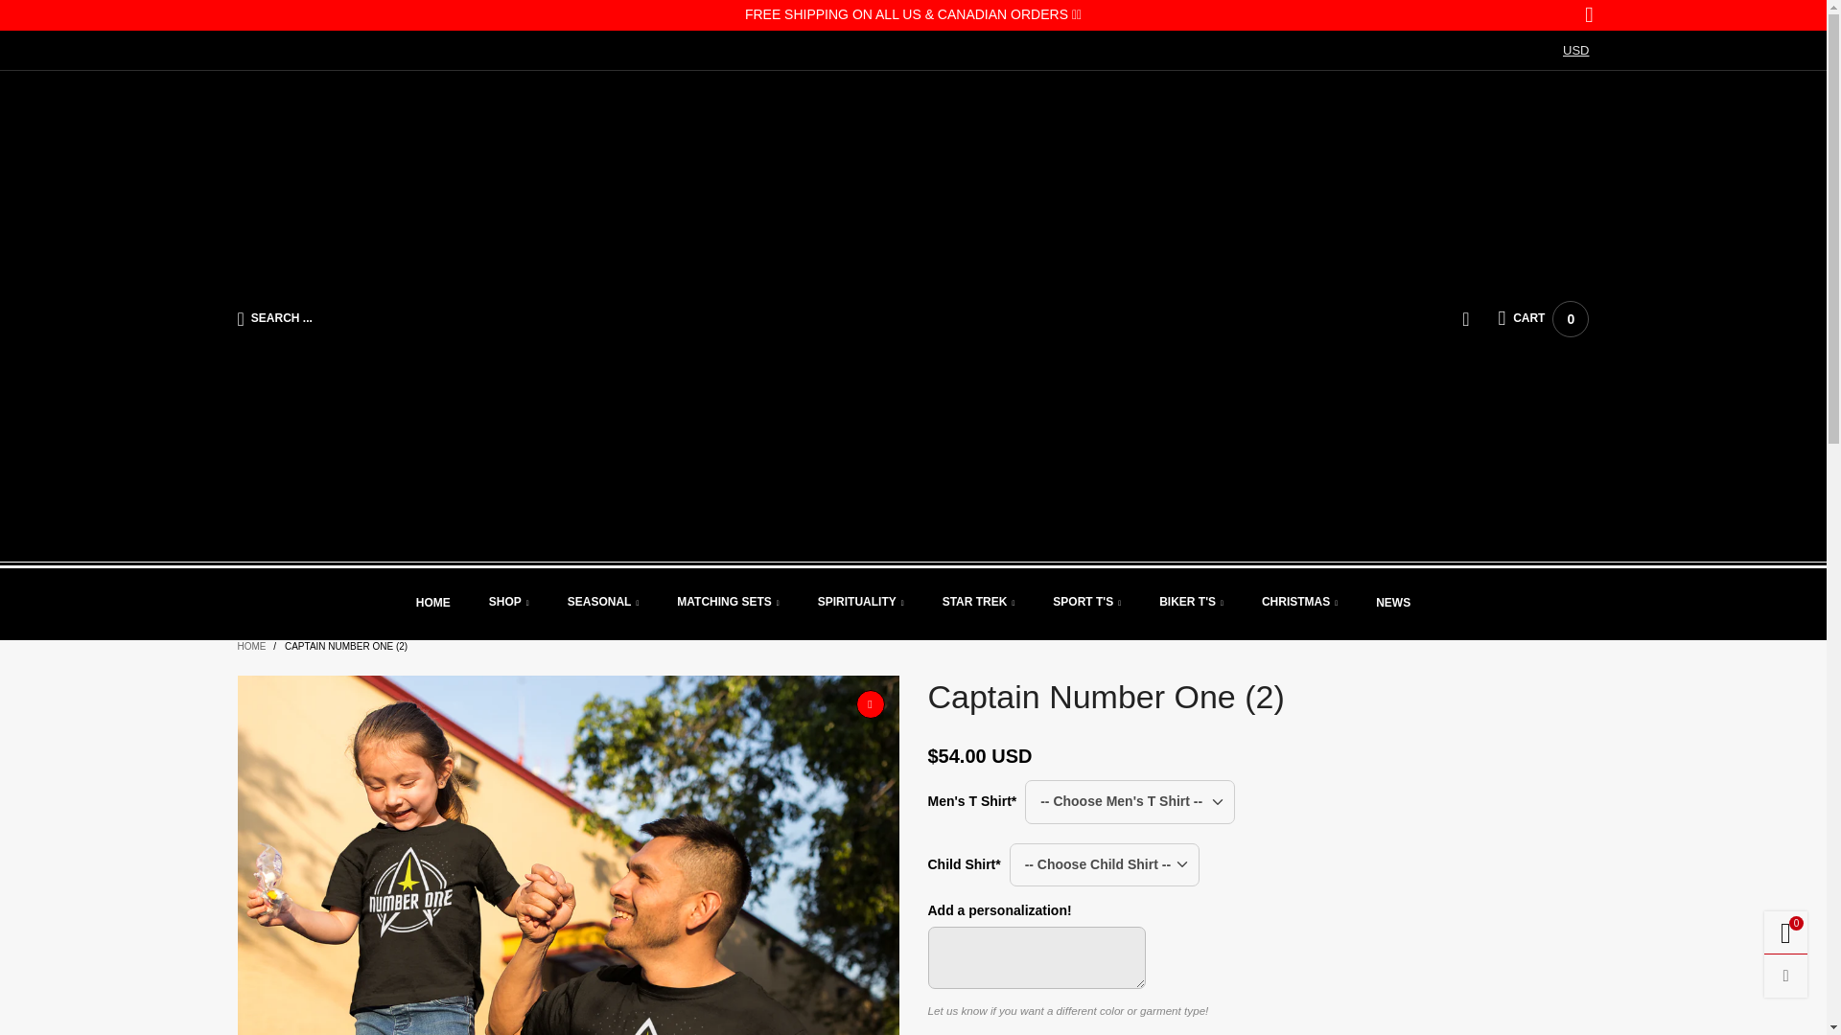  What do you see at coordinates (433, 604) in the screenshot?
I see `HOME` at bounding box center [433, 604].